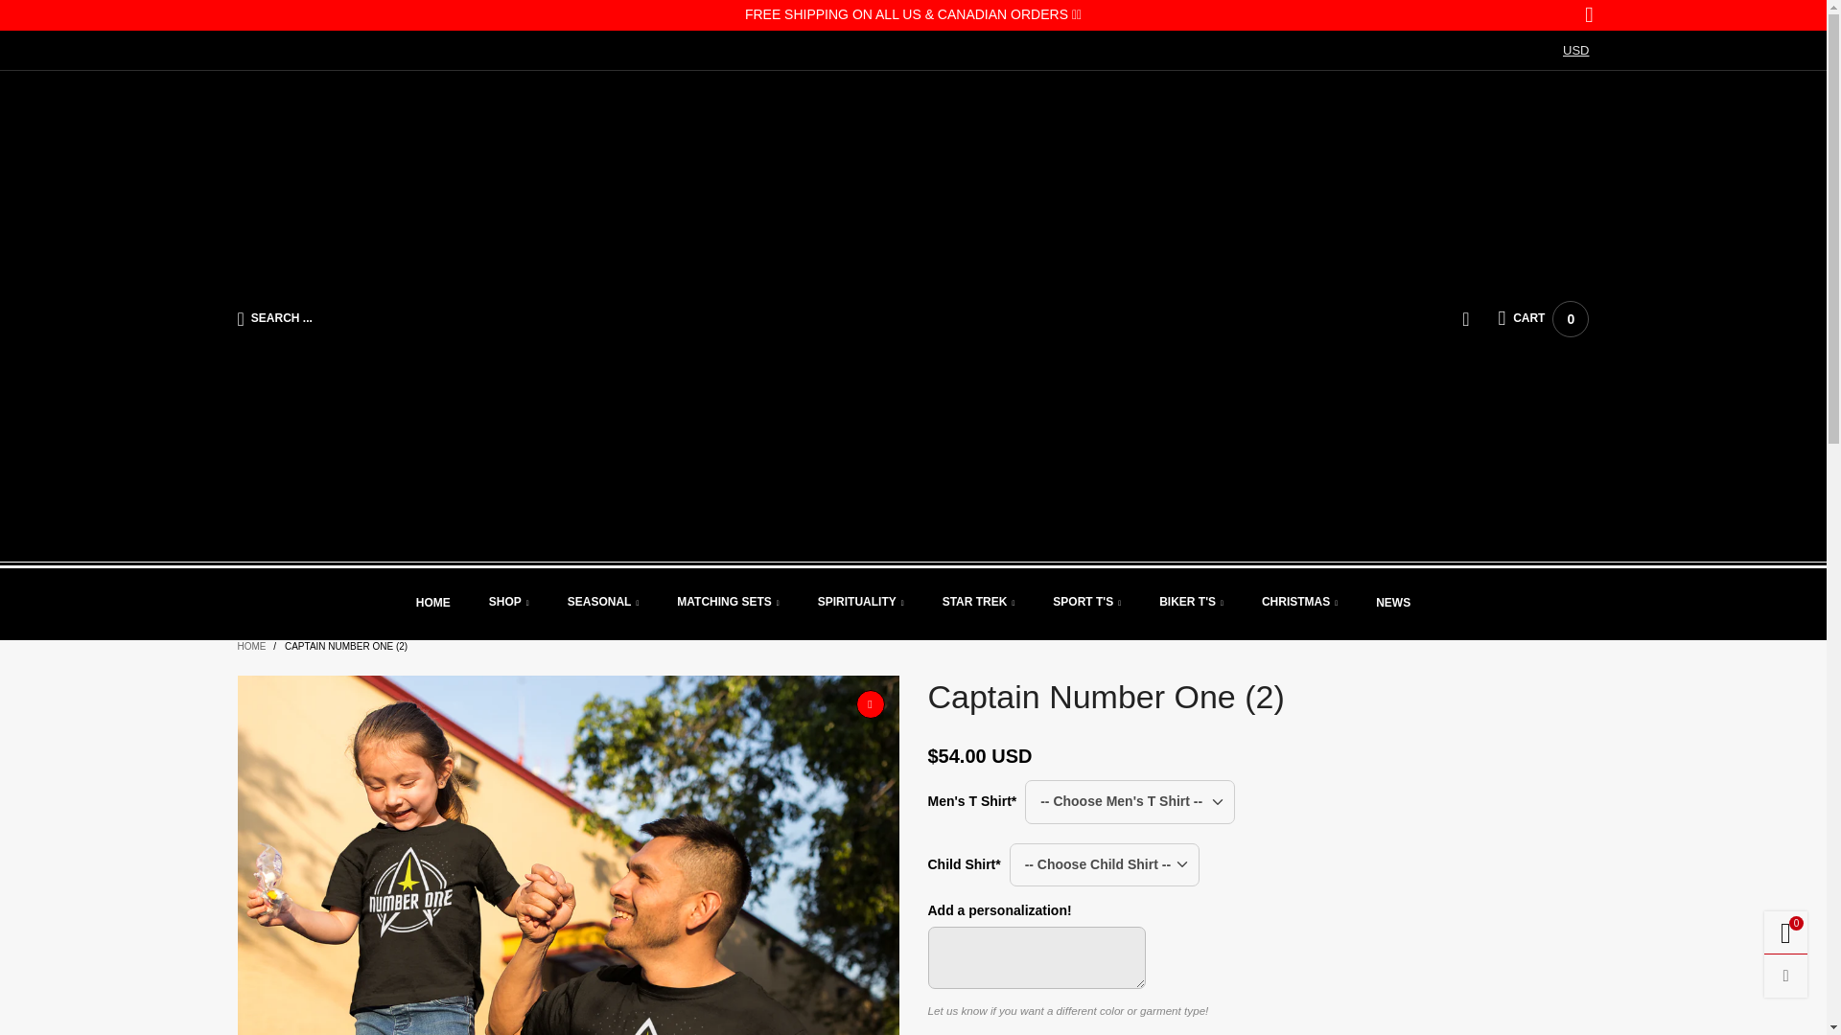  What do you see at coordinates (433, 604) in the screenshot?
I see `HOME` at bounding box center [433, 604].